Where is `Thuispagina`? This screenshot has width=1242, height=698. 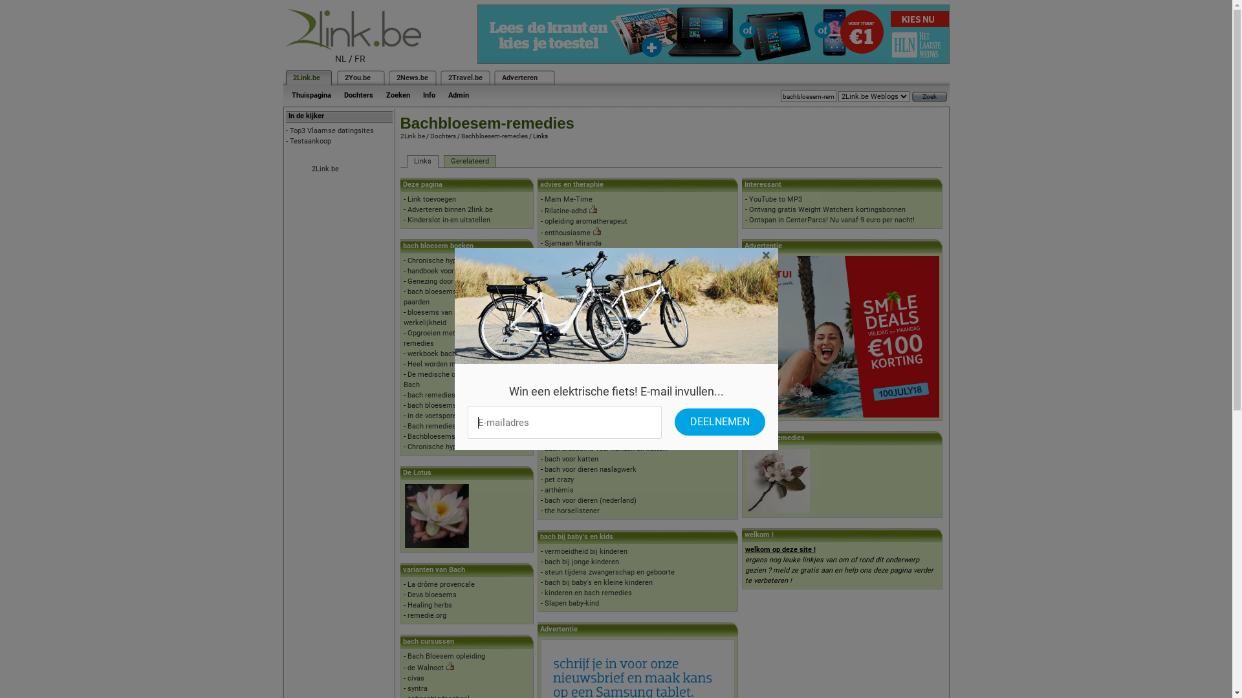 Thuispagina is located at coordinates (310, 96).